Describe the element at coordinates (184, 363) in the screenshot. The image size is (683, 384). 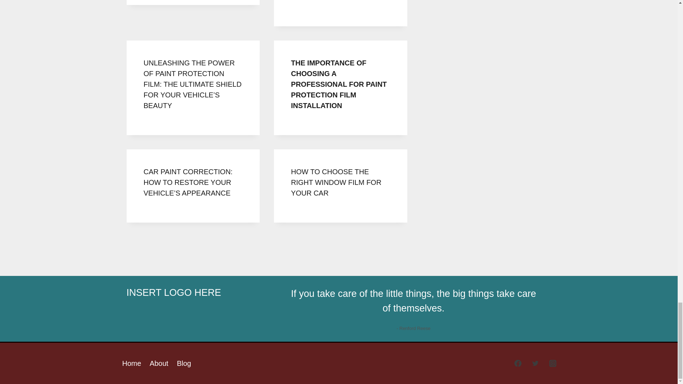
I see `Blog` at that location.